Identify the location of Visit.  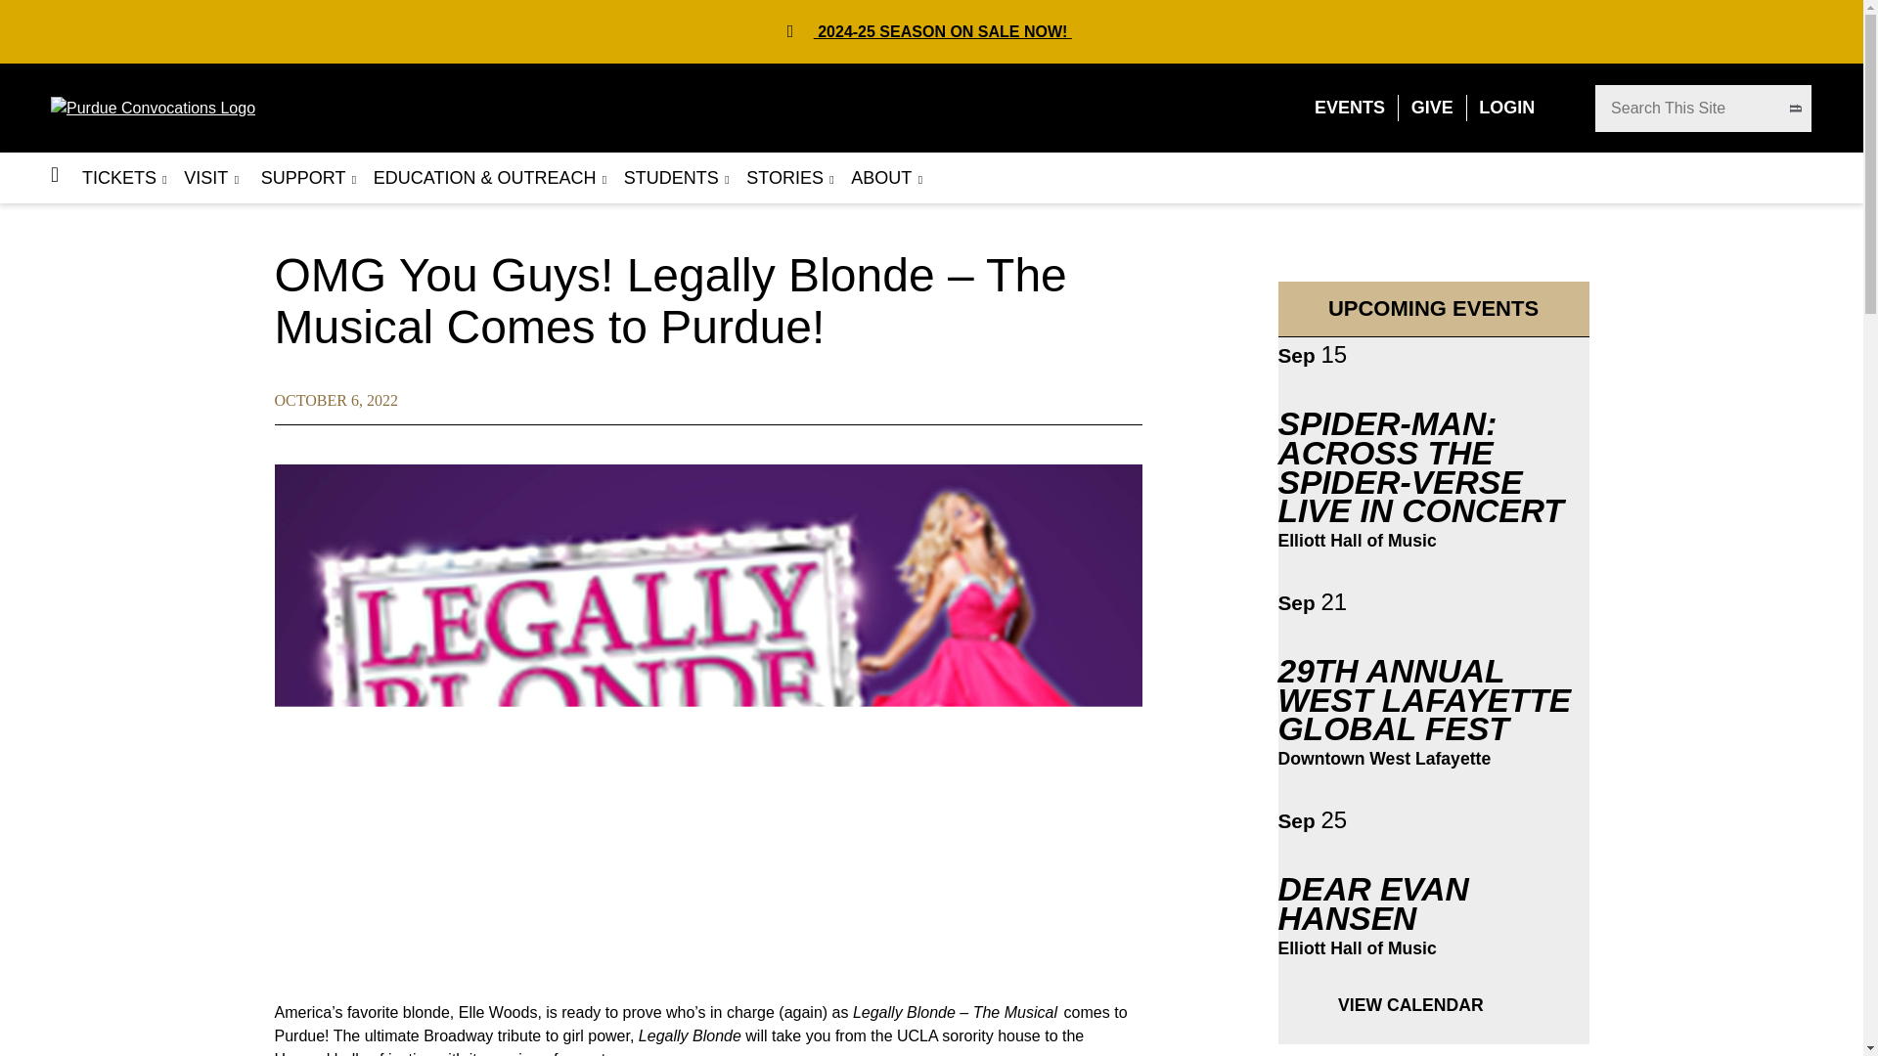
(205, 178).